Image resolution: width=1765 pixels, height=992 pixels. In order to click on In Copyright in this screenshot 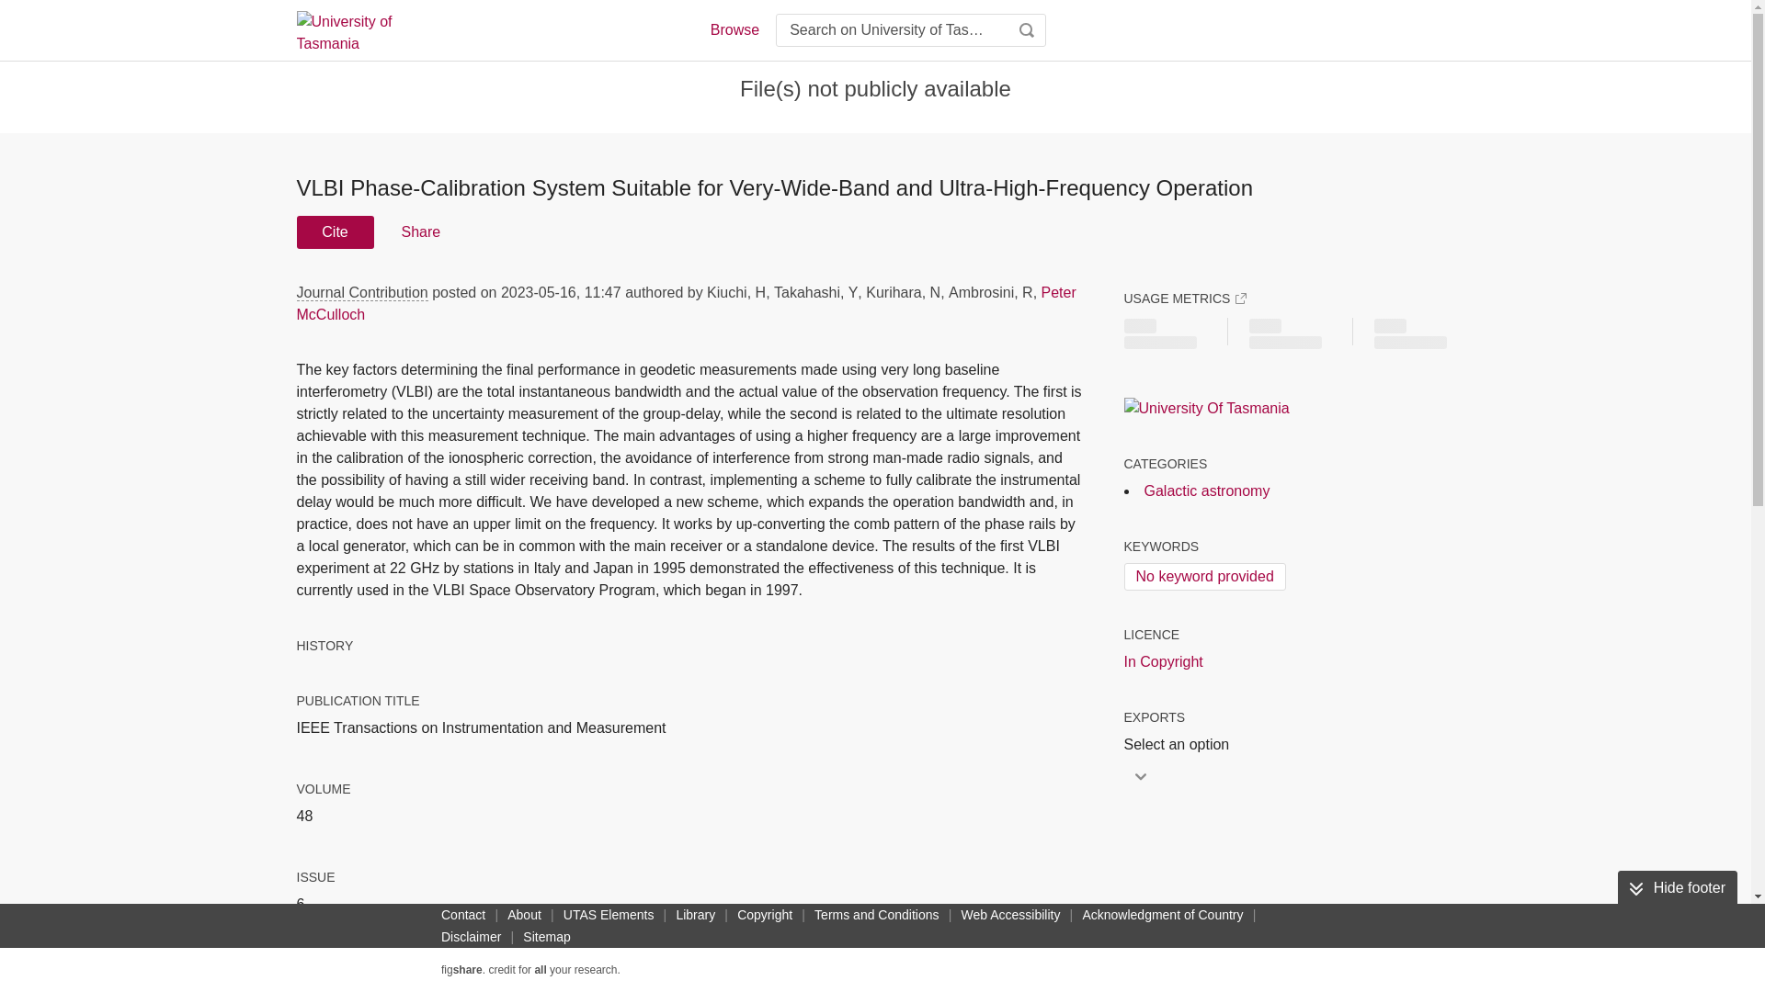, I will do `click(1162, 661)`.